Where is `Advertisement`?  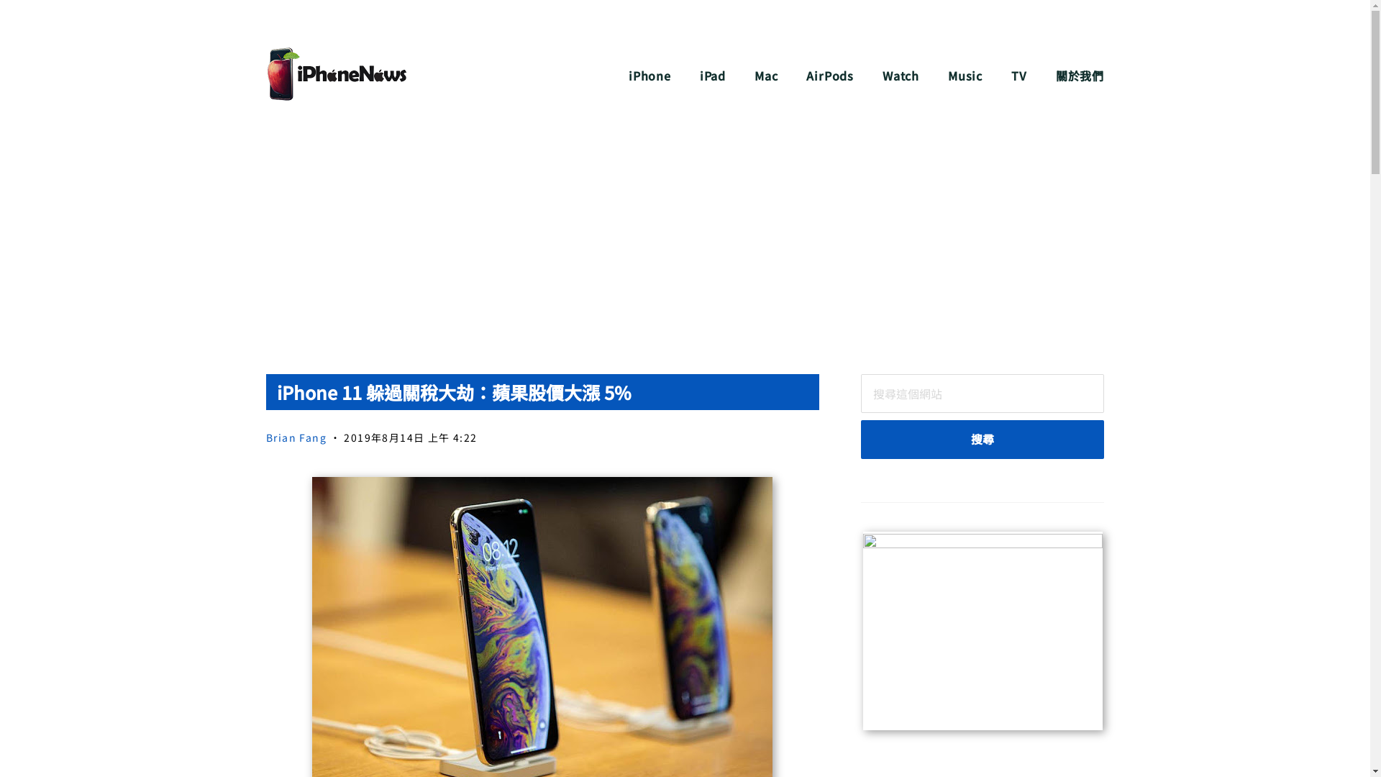 Advertisement is located at coordinates (685, 245).